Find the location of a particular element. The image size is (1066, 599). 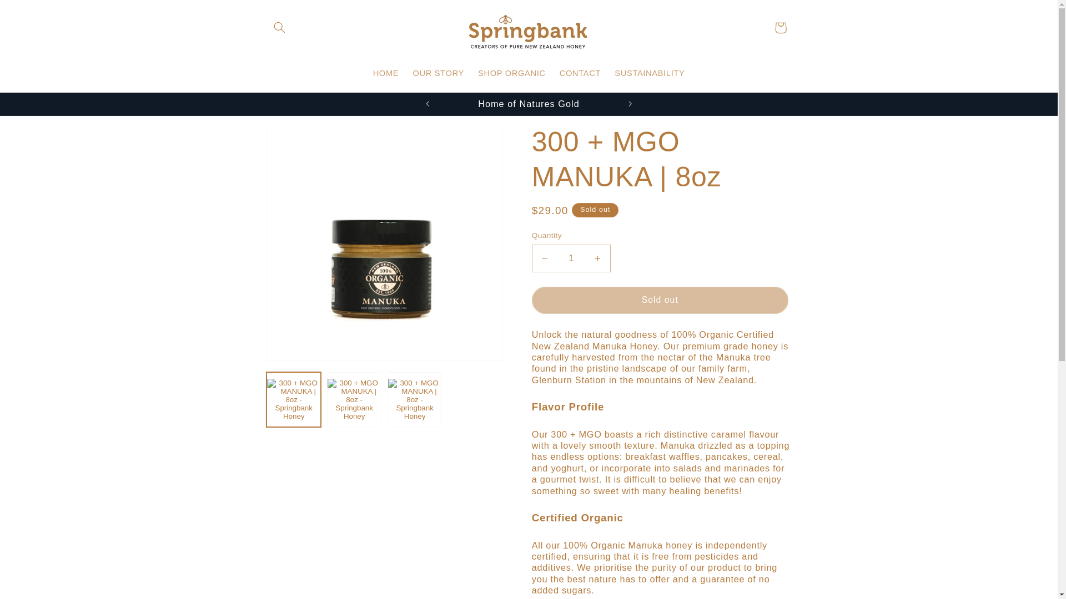

Welcome to our Honey Store is located at coordinates (714, 104).